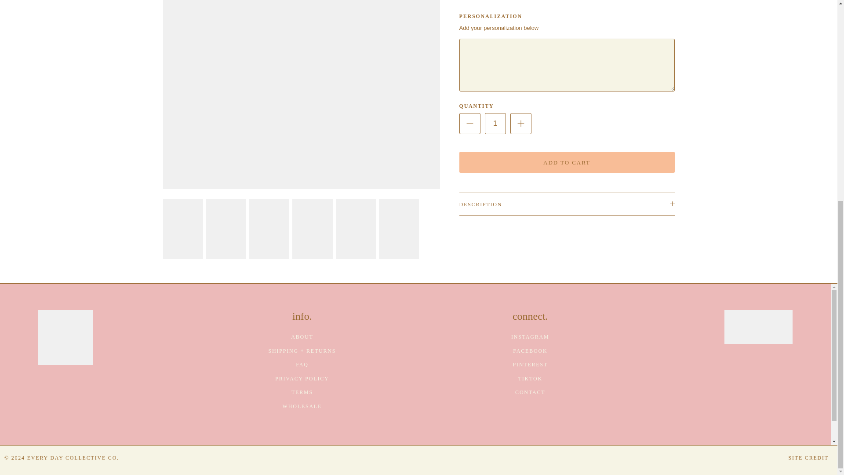 The image size is (844, 475). I want to click on Minus, so click(469, 123).